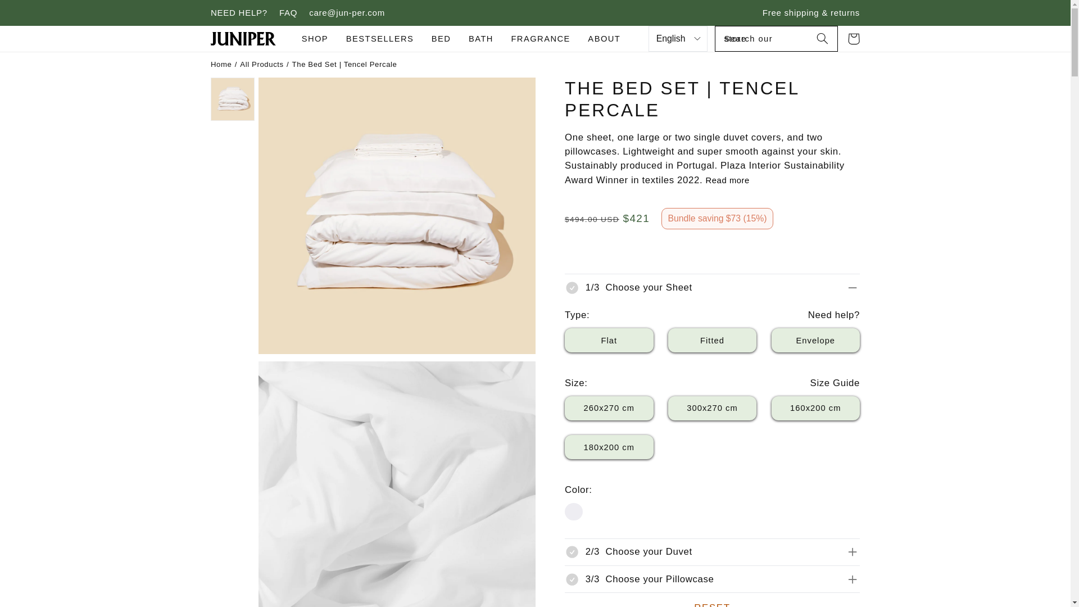 The image size is (1079, 607). I want to click on BESTSELLERS, so click(380, 39).